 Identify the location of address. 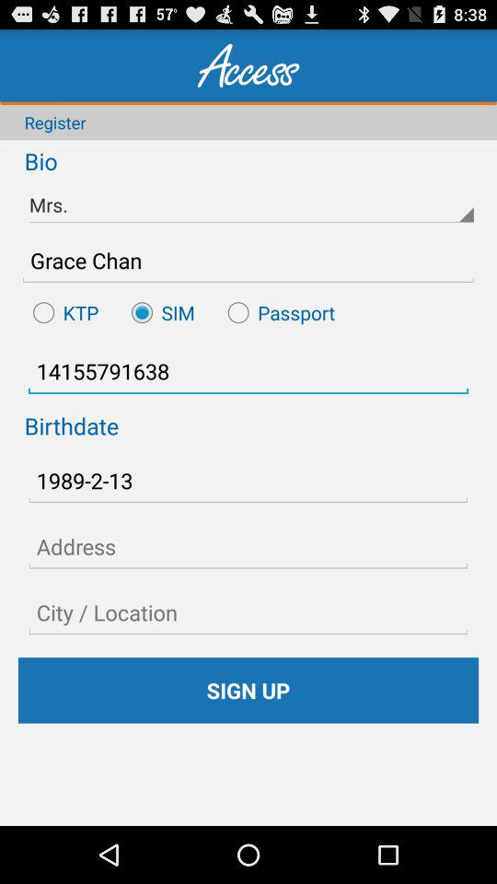
(248, 546).